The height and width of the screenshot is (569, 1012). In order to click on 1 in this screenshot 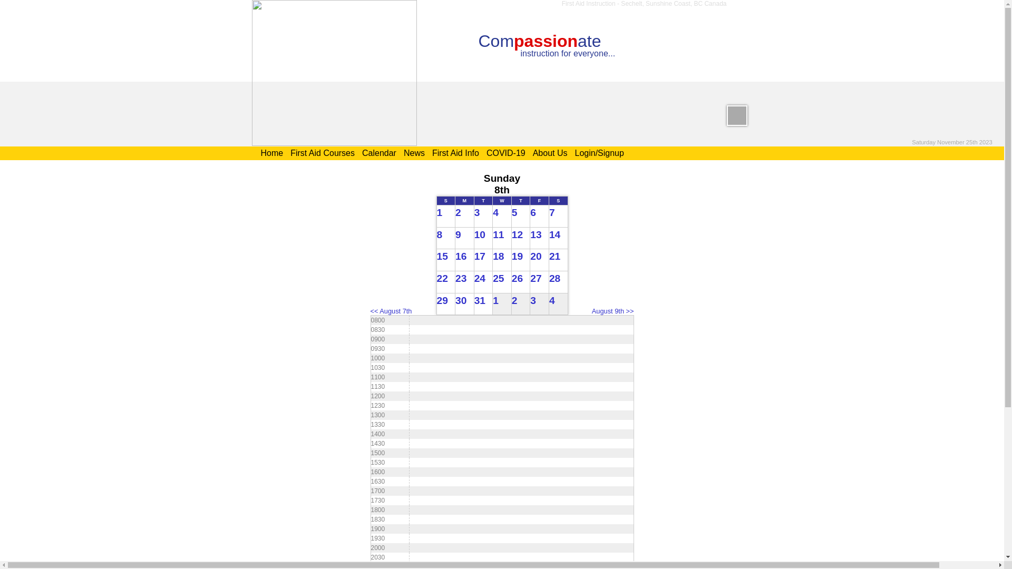, I will do `click(502, 304)`.